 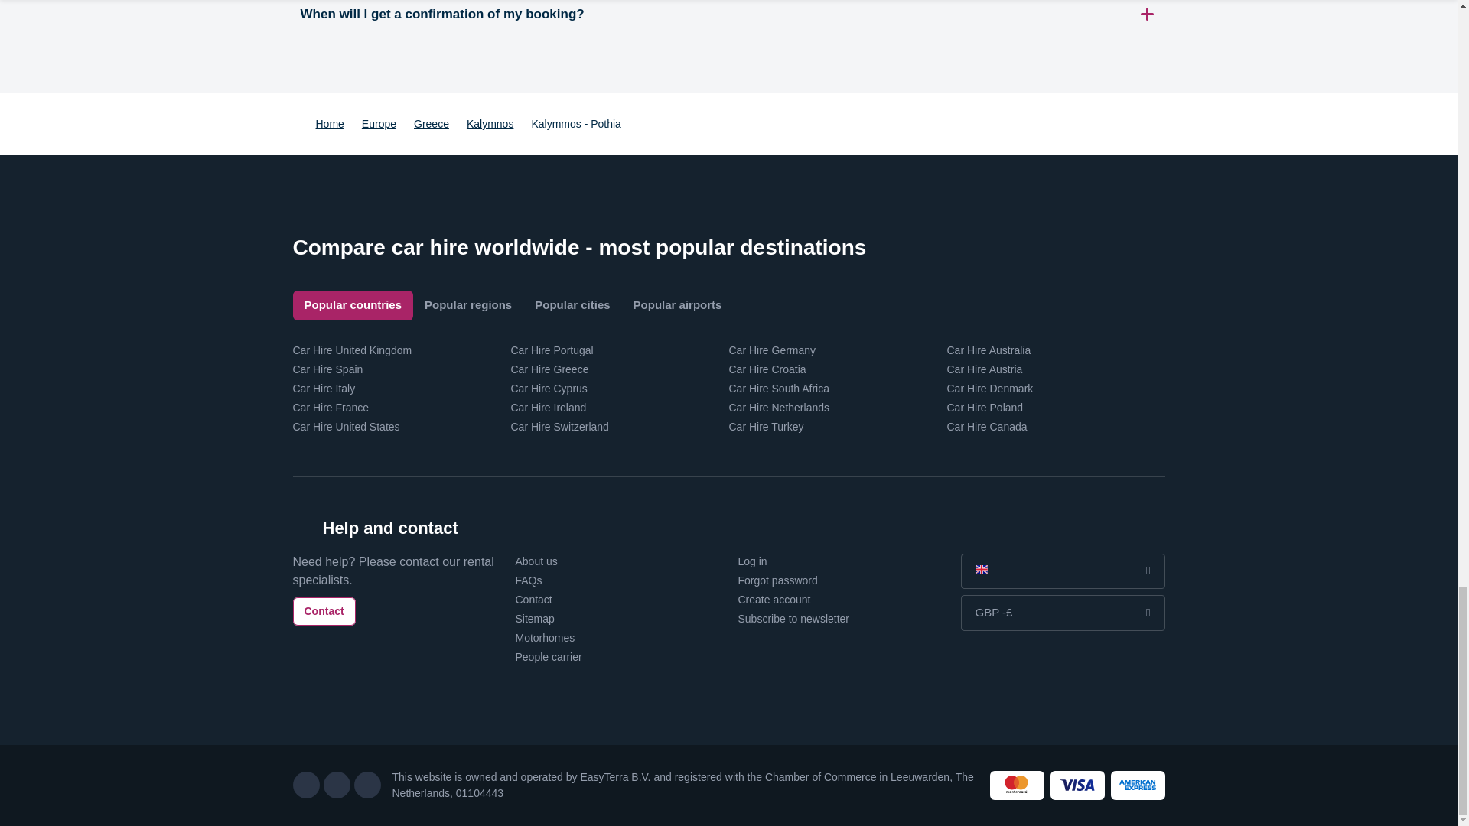 I want to click on Greece, so click(x=432, y=124).